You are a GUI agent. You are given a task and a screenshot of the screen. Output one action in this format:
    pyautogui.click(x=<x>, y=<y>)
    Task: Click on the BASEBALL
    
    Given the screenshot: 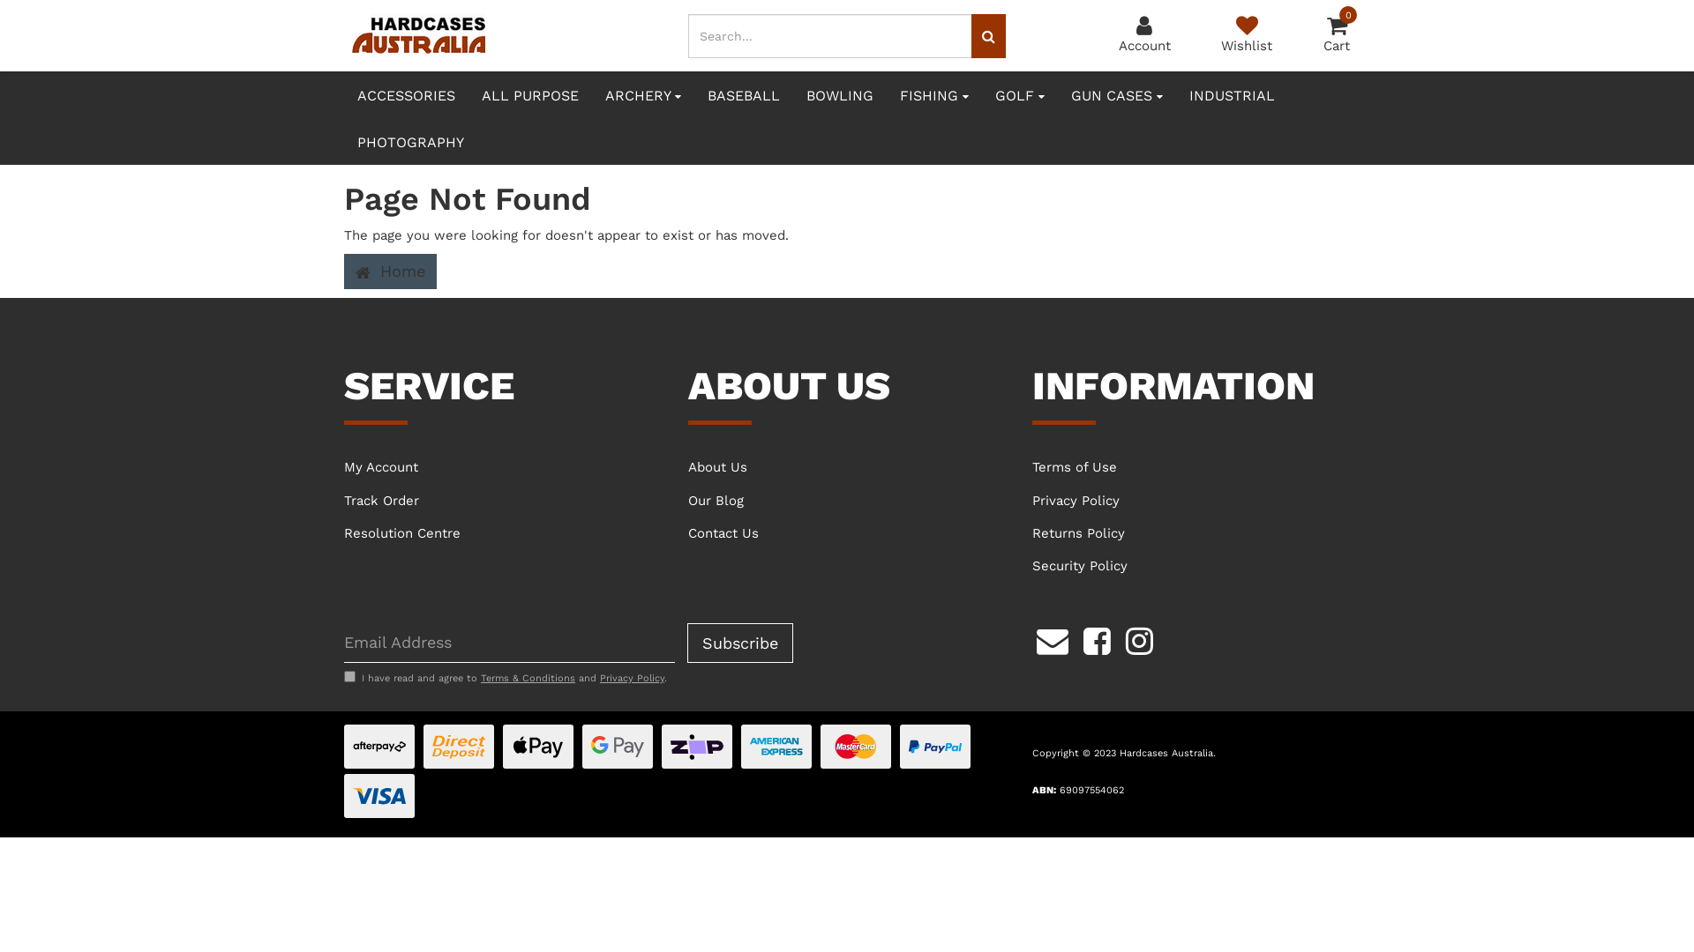 What is the action you would take?
    pyautogui.click(x=744, y=95)
    